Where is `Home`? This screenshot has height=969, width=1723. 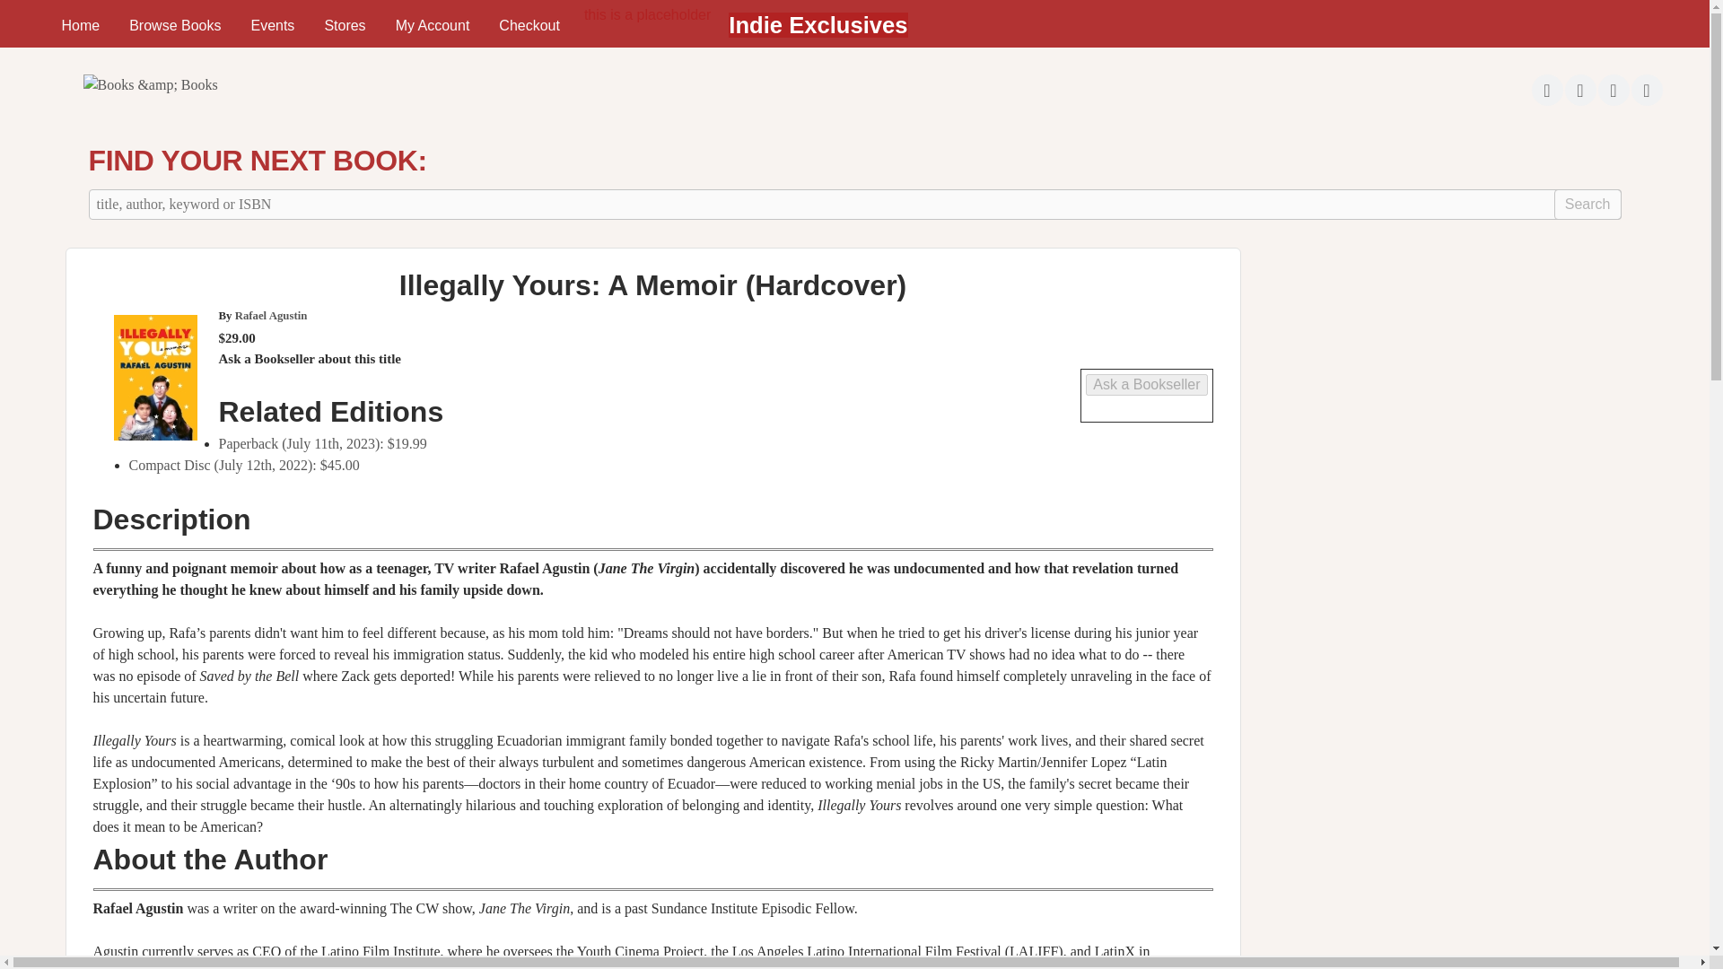 Home is located at coordinates (79, 25).